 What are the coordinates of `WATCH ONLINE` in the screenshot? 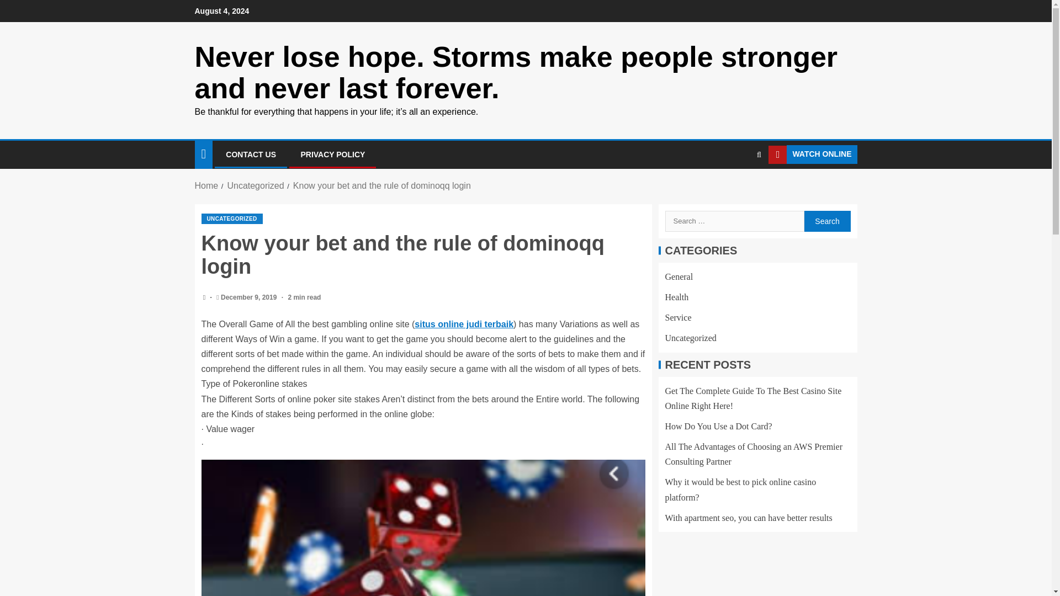 It's located at (813, 155).